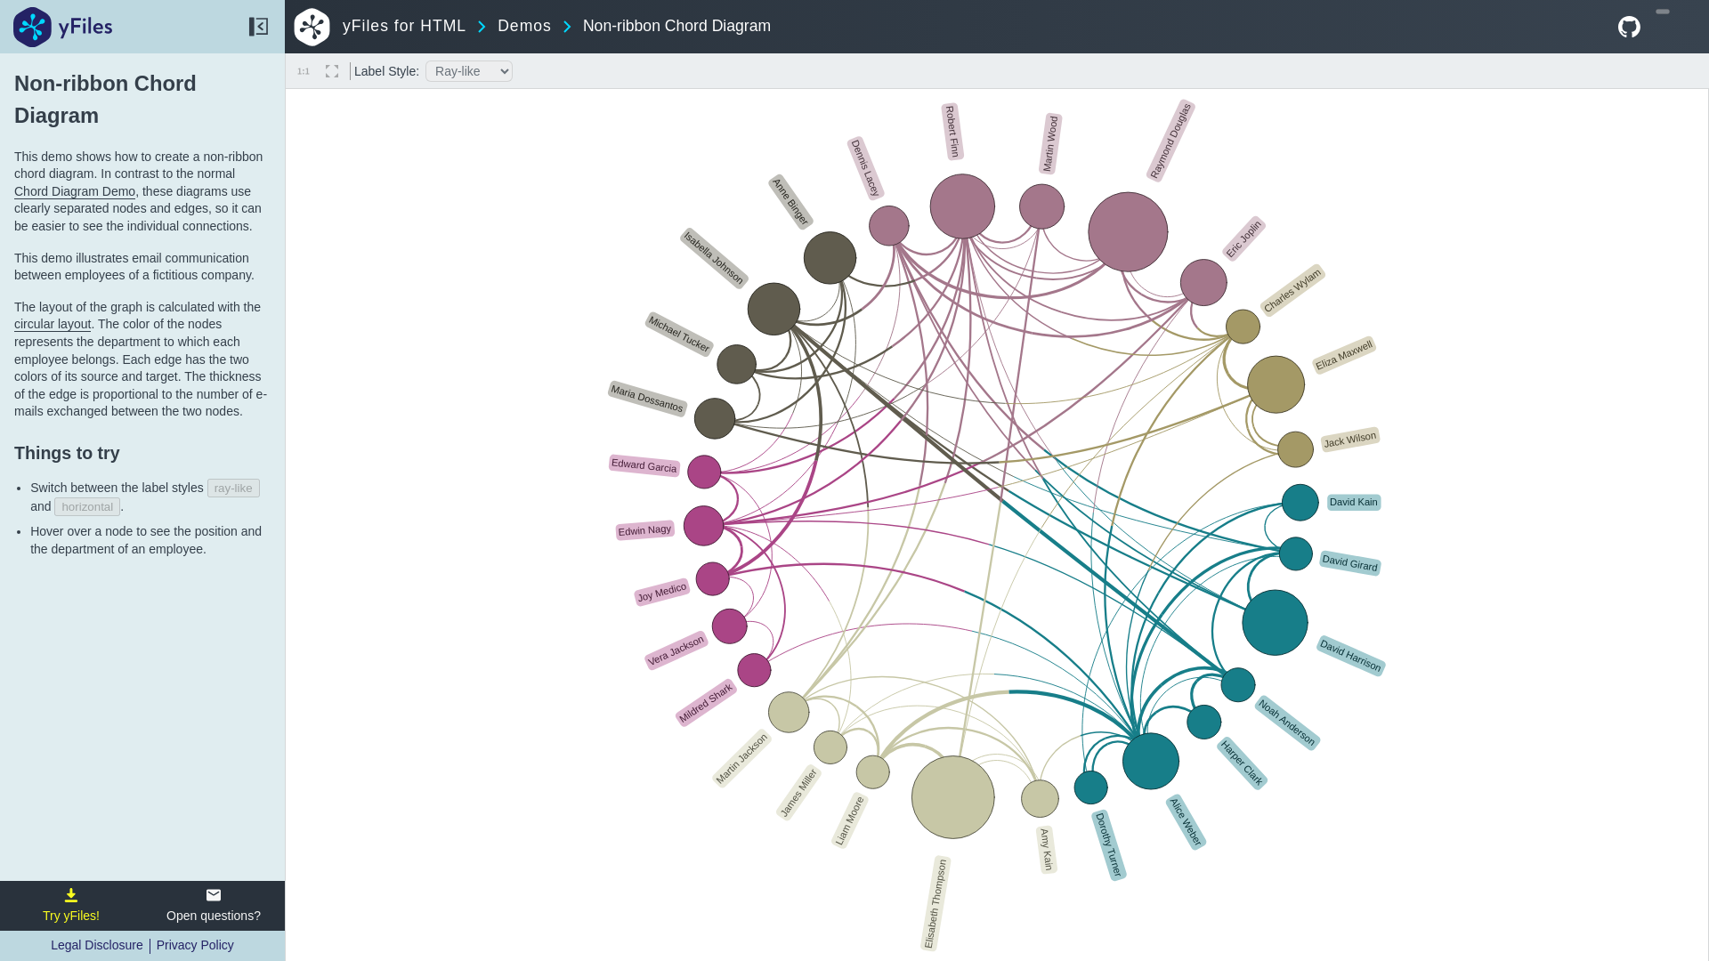 The height and width of the screenshot is (961, 1709). I want to click on Demos, so click(52, 324).